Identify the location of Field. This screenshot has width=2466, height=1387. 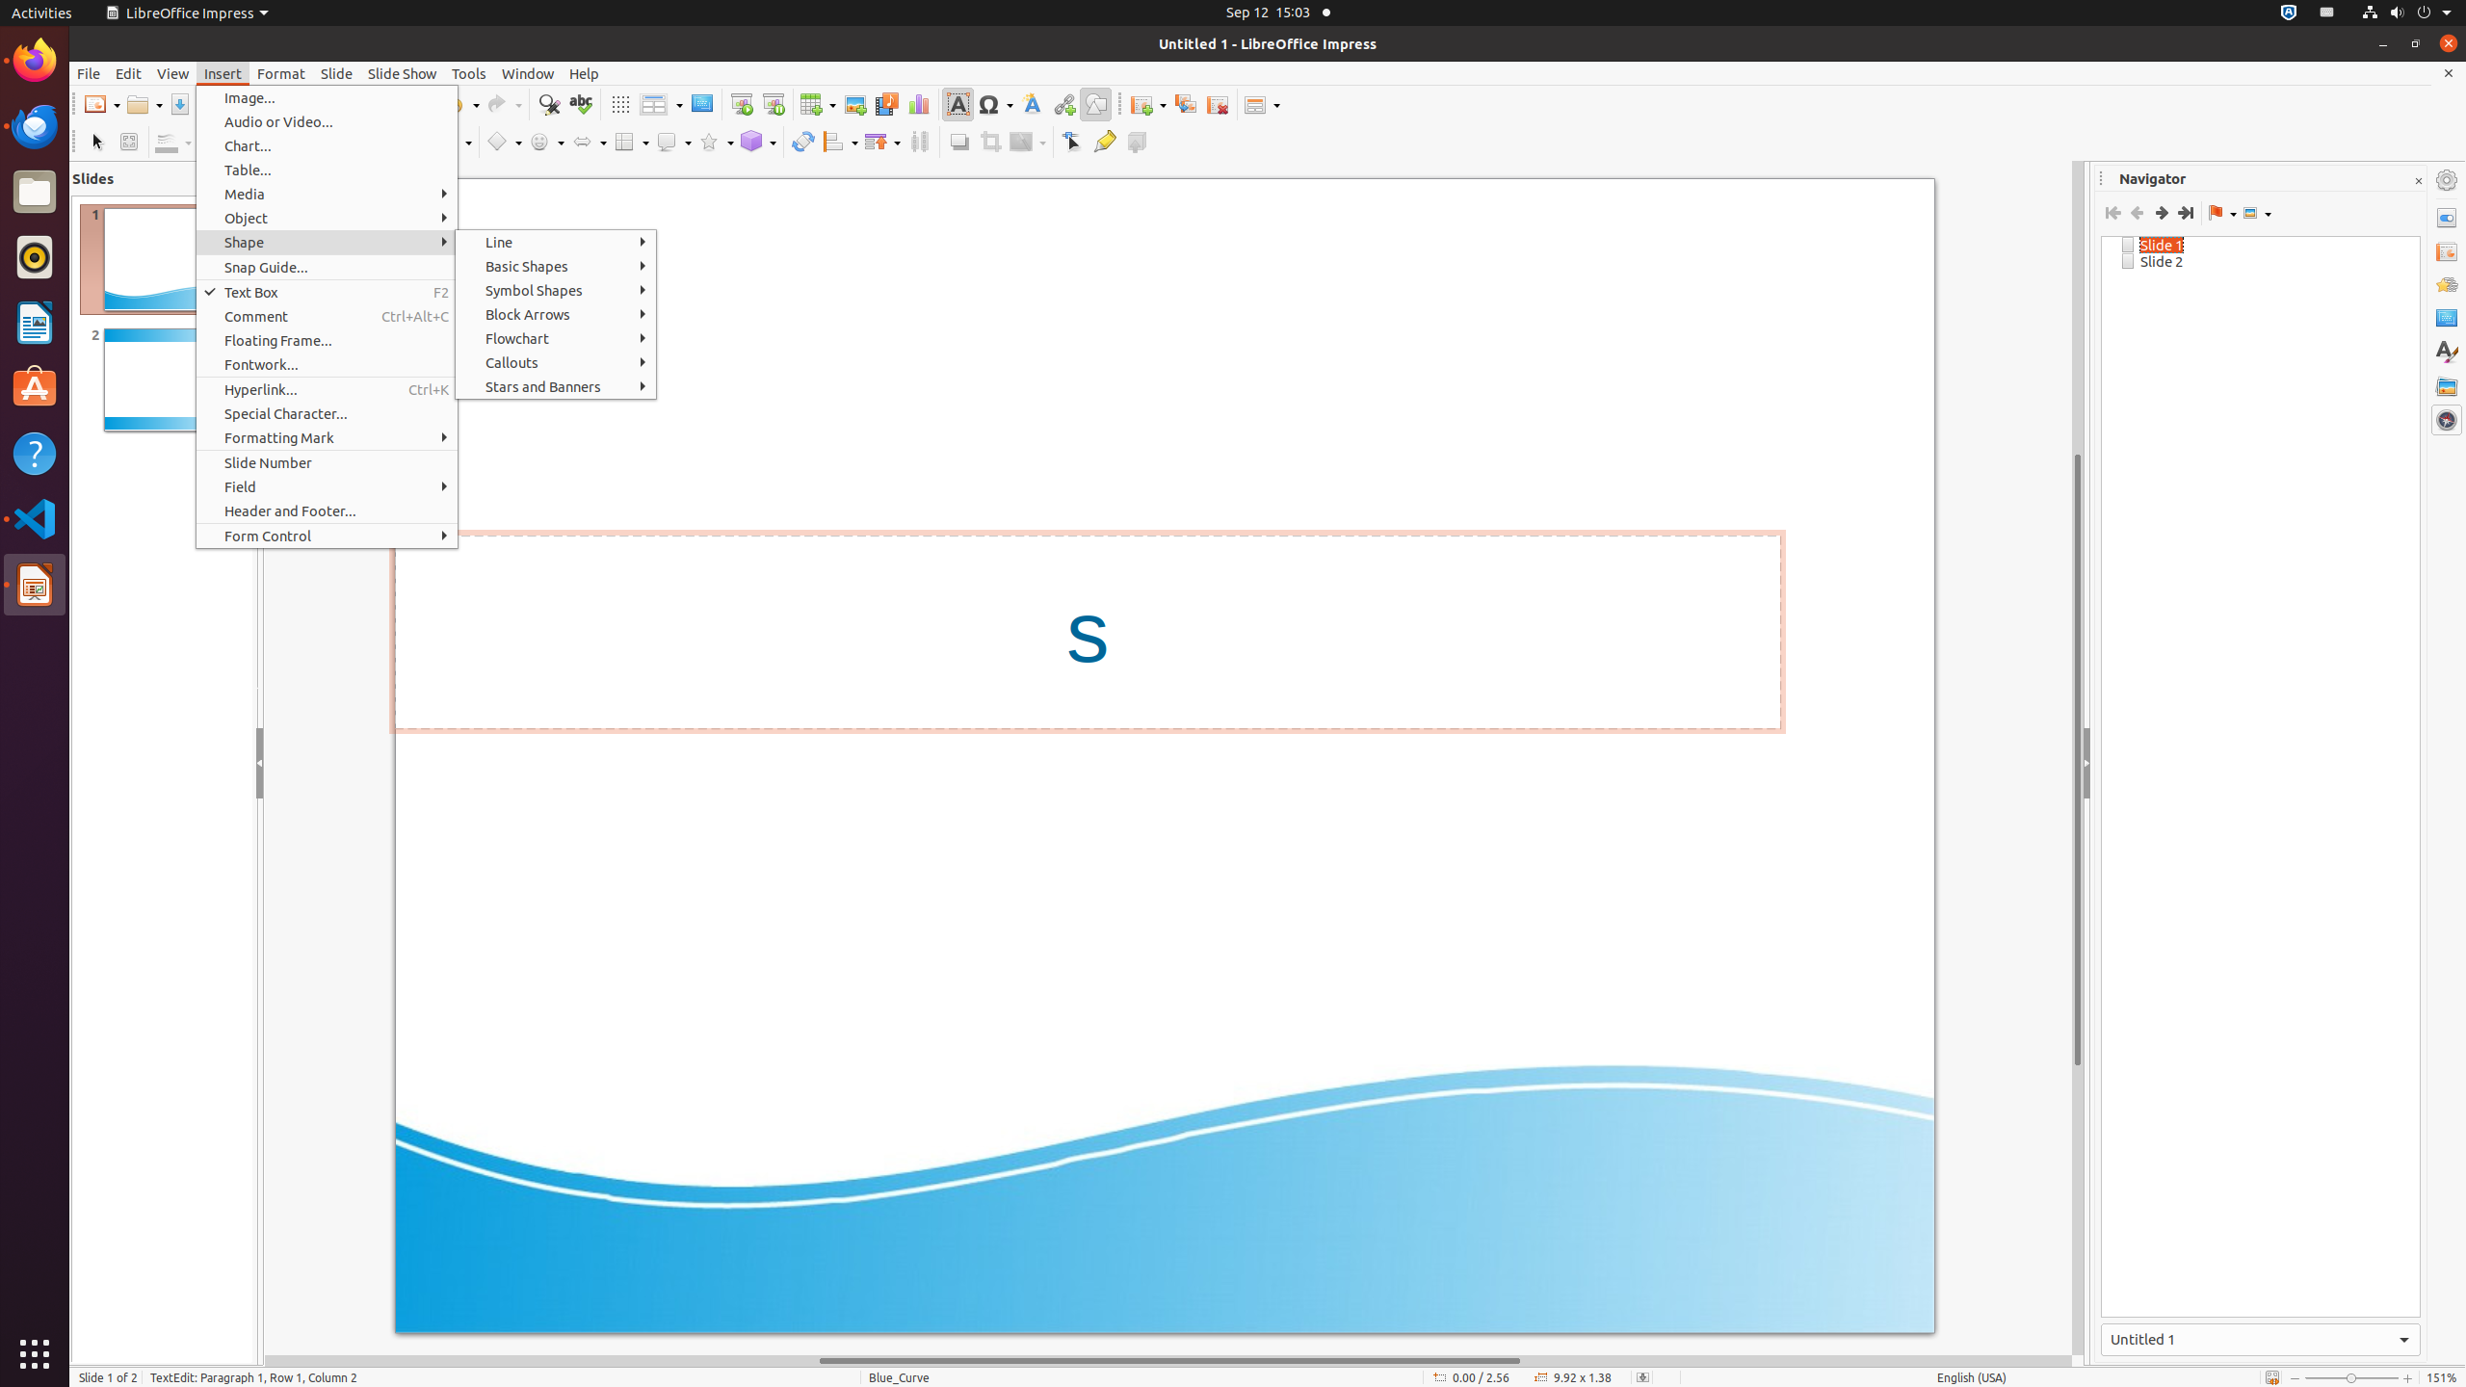
(328, 487).